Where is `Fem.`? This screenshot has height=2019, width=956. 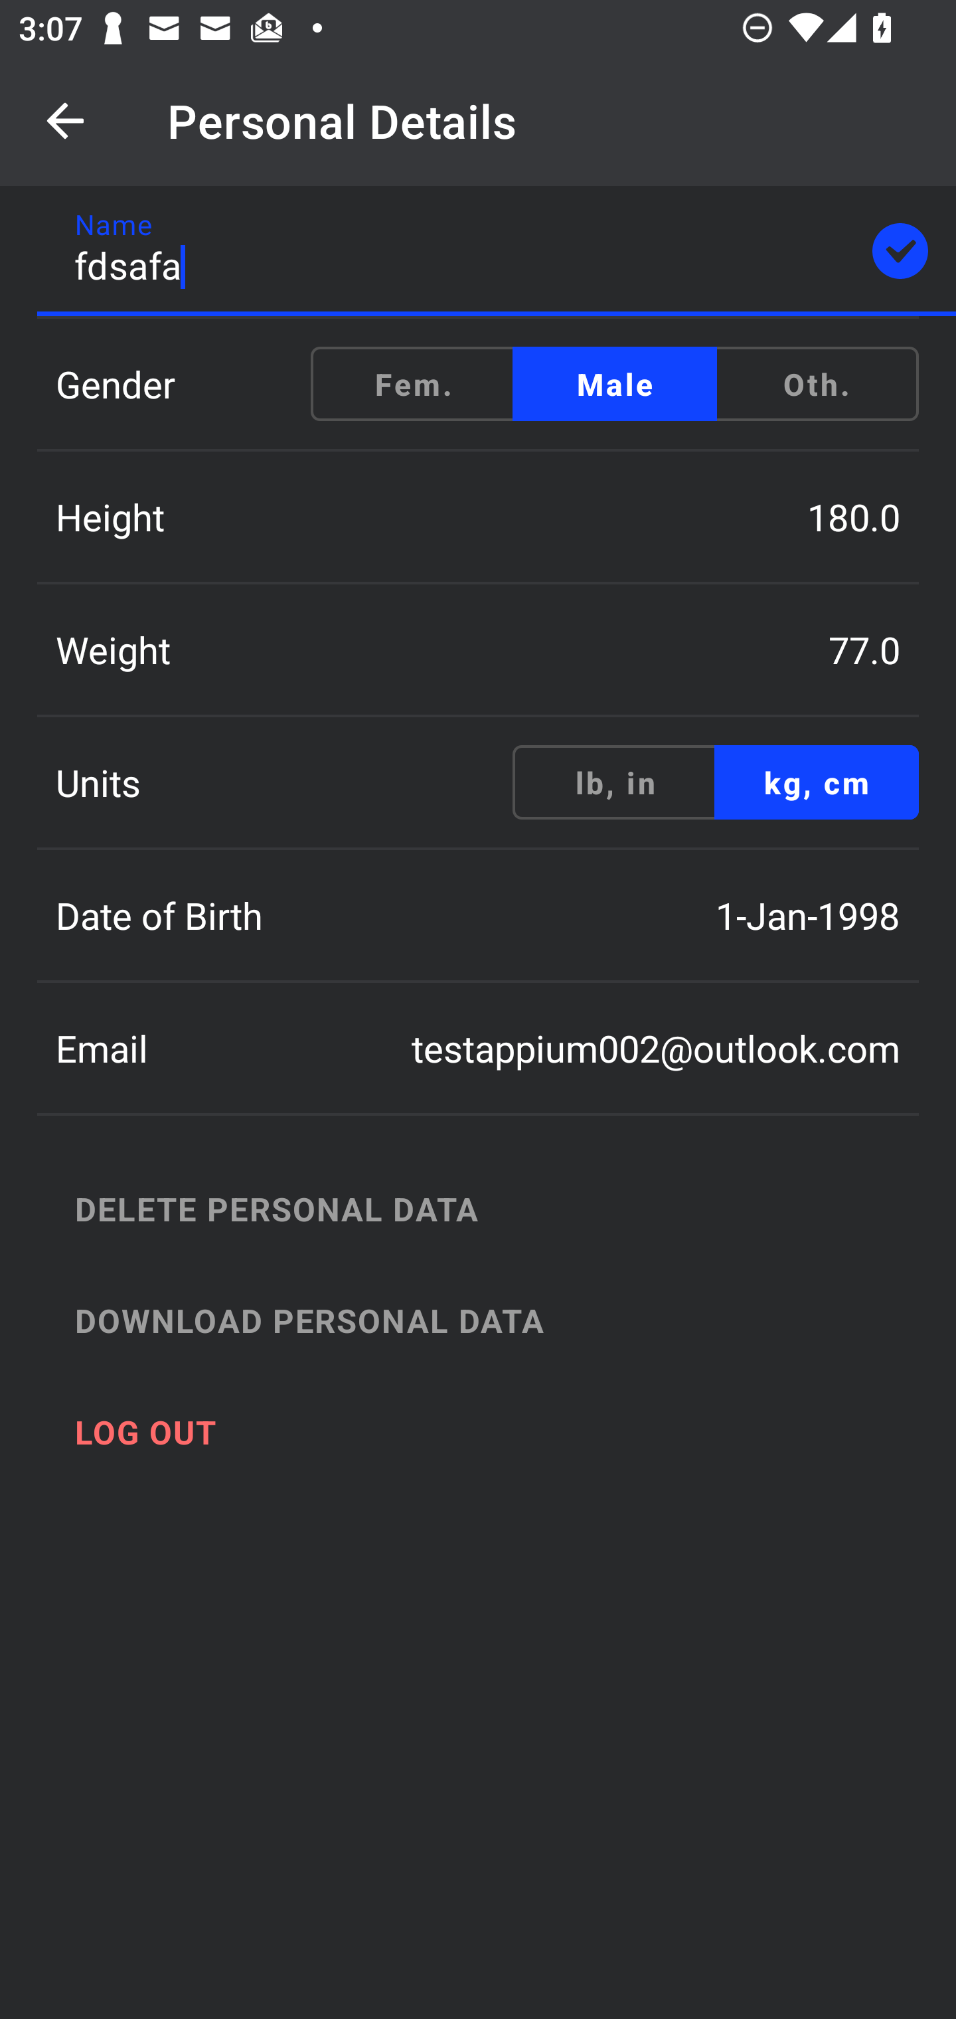
Fem. is located at coordinates (413, 384).